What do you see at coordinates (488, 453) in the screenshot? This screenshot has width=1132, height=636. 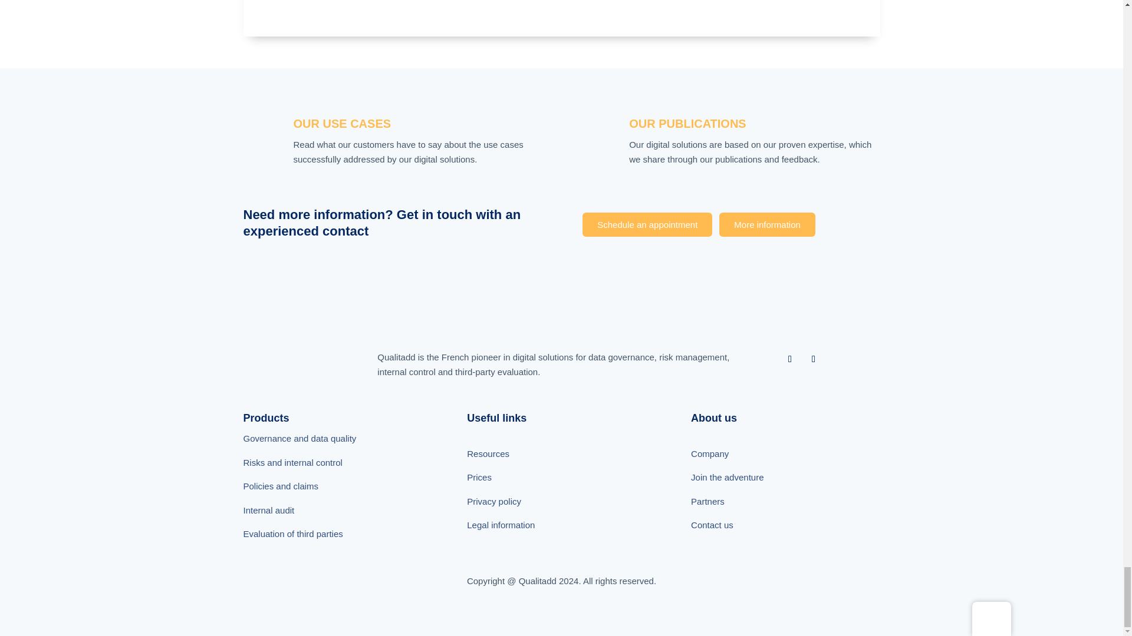 I see `Resources` at bounding box center [488, 453].